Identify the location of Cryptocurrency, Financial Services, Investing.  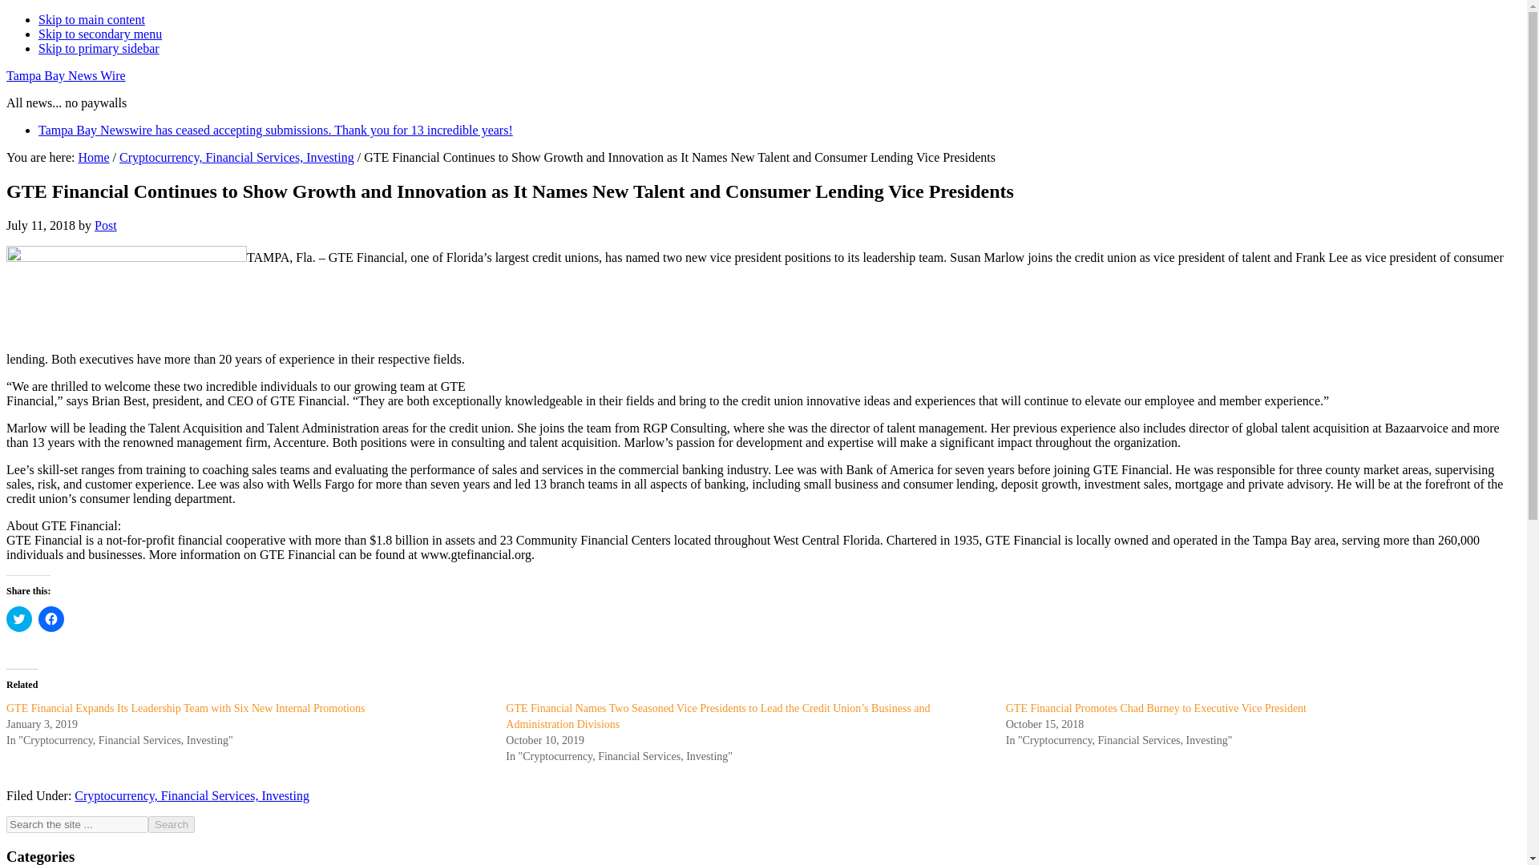
(191, 795).